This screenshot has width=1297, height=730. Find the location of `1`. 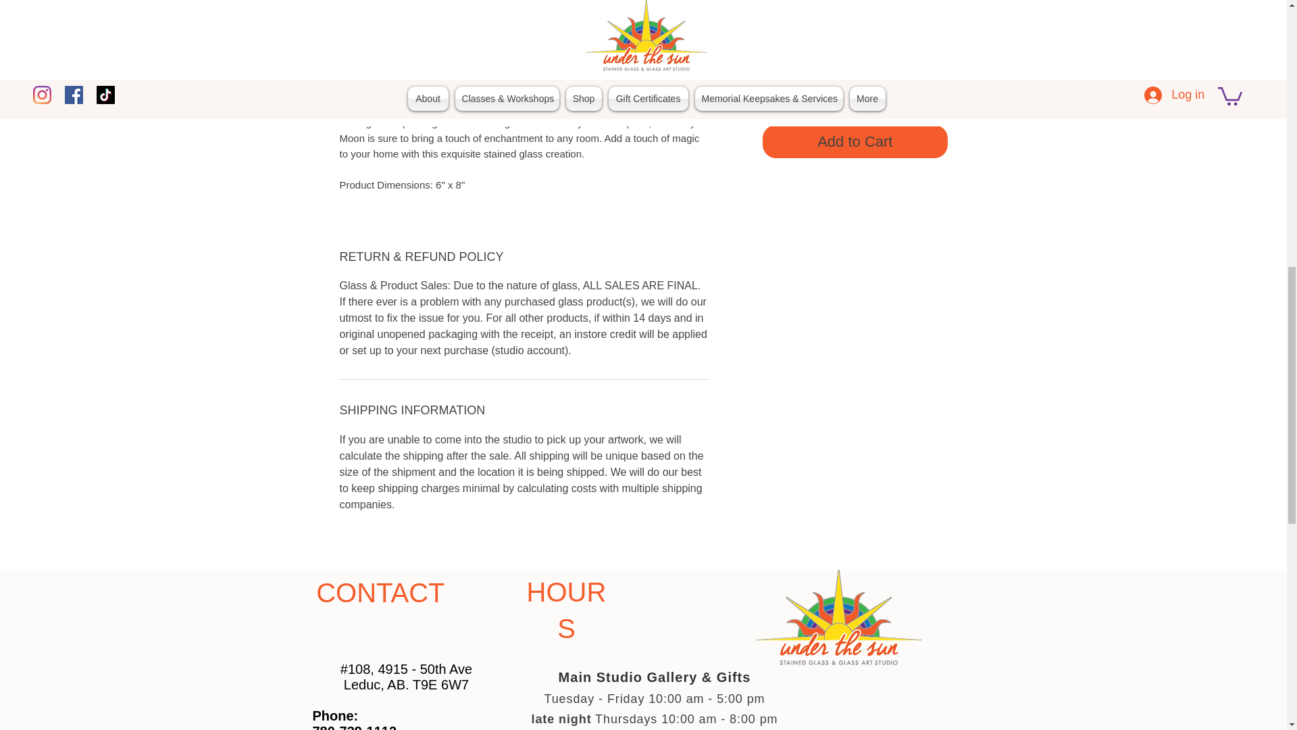

1 is located at coordinates (795, 89).